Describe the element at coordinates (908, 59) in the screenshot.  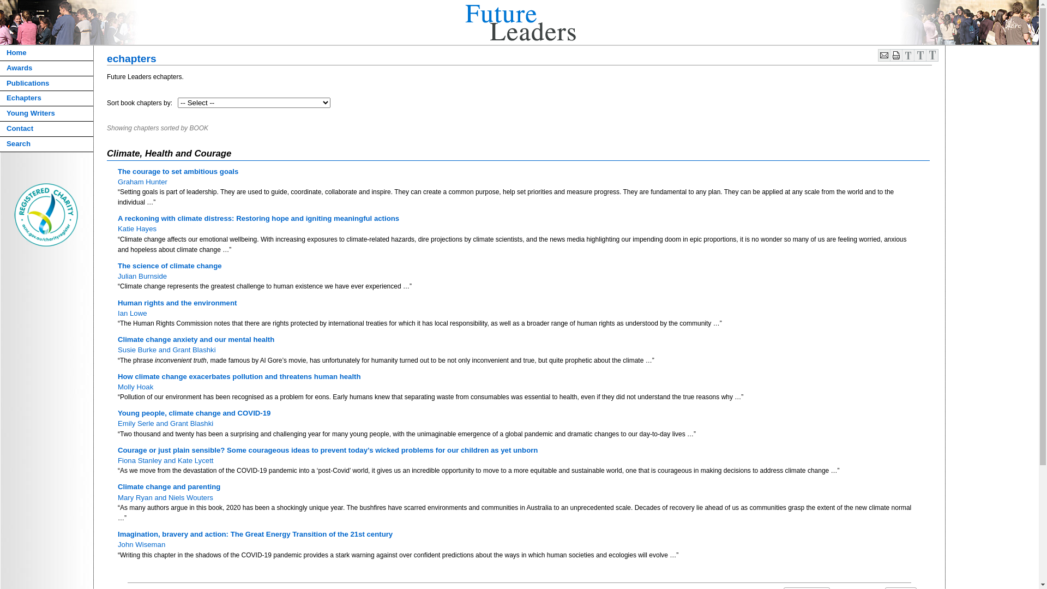
I see `Change text to small (default)` at that location.